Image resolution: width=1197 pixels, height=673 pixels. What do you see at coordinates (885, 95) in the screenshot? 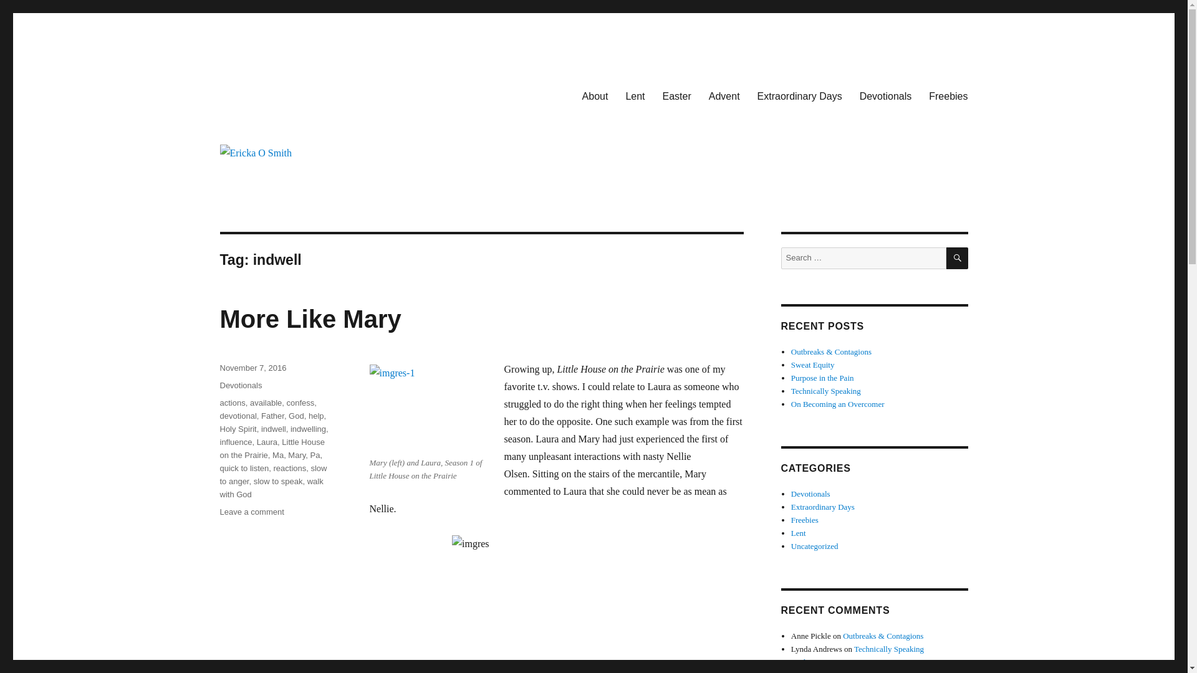
I see `Devotionals` at bounding box center [885, 95].